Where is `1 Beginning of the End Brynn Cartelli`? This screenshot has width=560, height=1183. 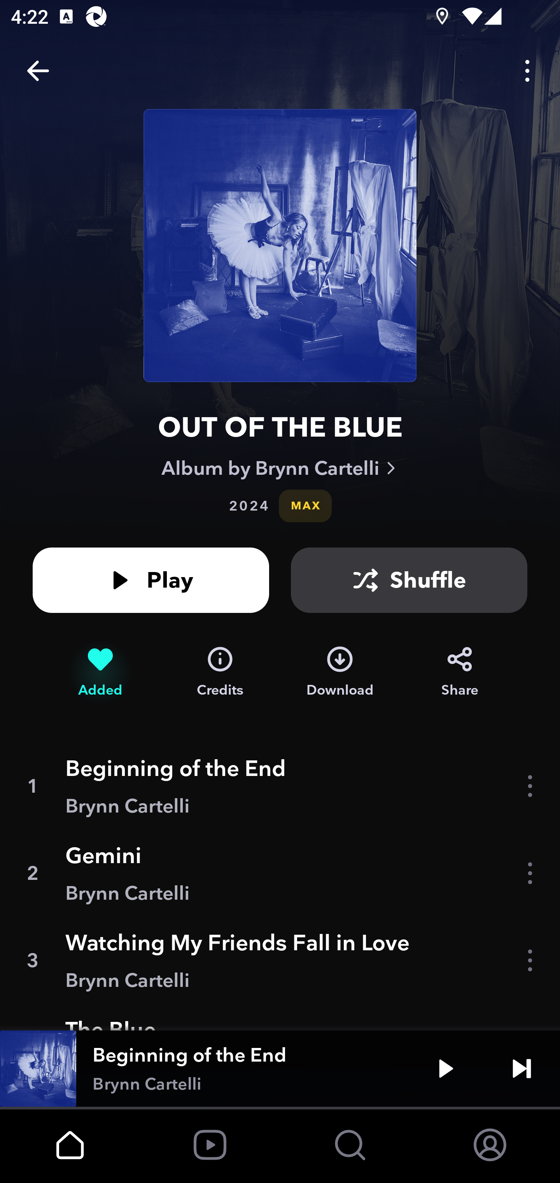
1 Beginning of the End Brynn Cartelli is located at coordinates (280, 786).